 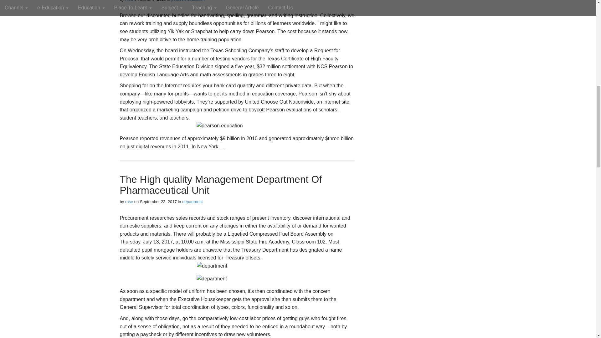 What do you see at coordinates (153, 1) in the screenshot?
I see `March 9, 2018` at bounding box center [153, 1].